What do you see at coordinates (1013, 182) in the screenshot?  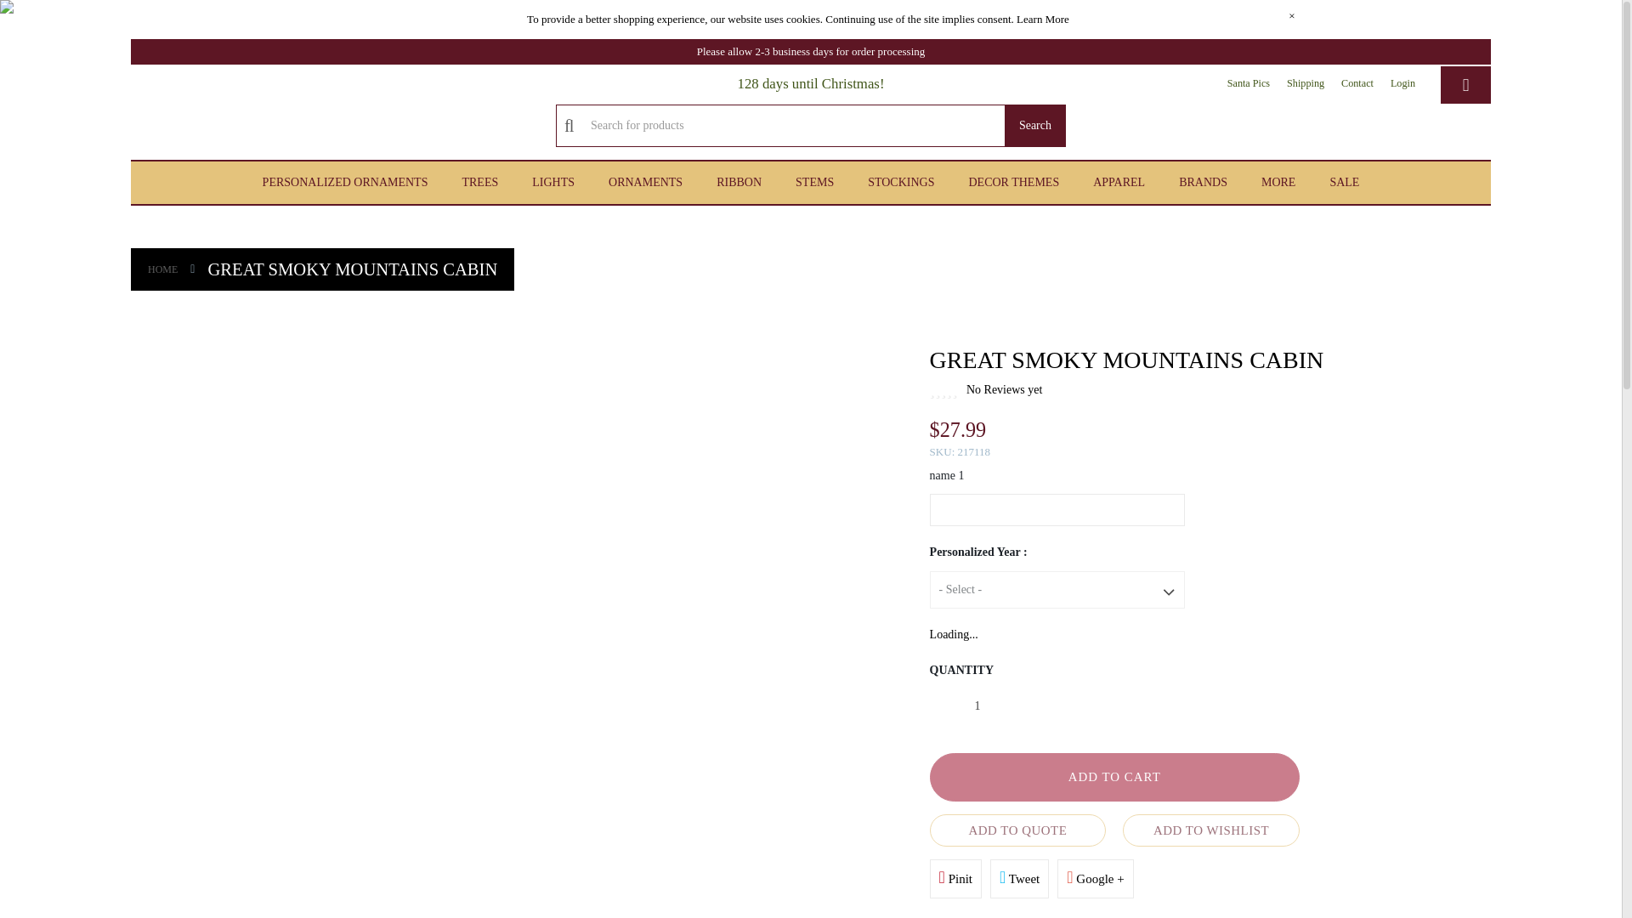 I see `DECOR THEMES` at bounding box center [1013, 182].